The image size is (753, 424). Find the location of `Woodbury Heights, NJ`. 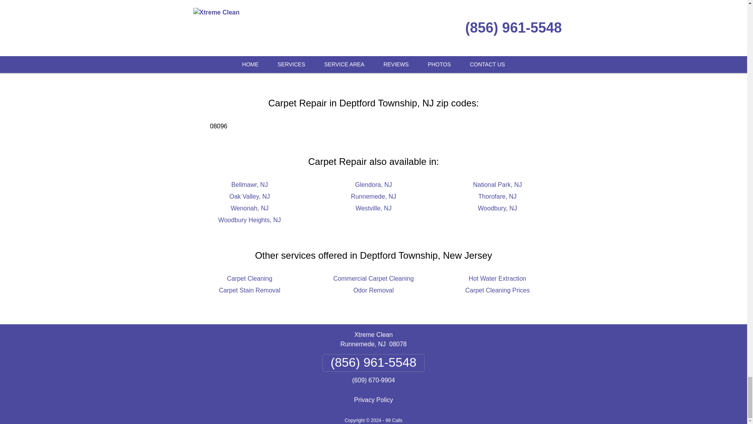

Woodbury Heights, NJ is located at coordinates (249, 220).